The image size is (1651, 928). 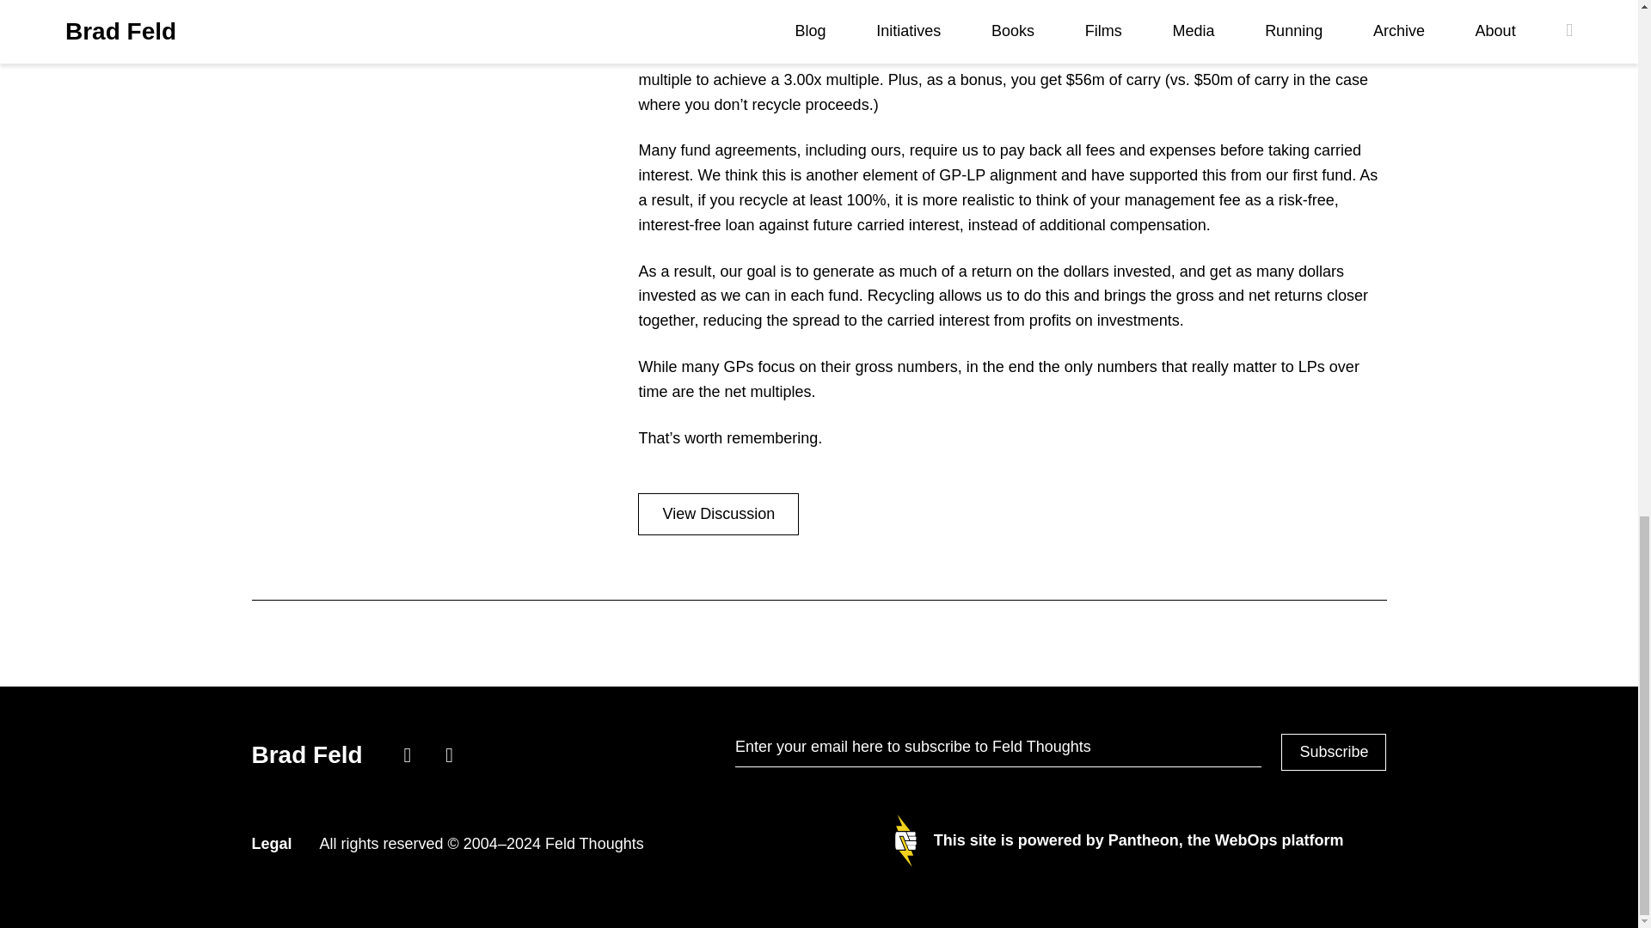 I want to click on Subscribe, so click(x=1333, y=753).